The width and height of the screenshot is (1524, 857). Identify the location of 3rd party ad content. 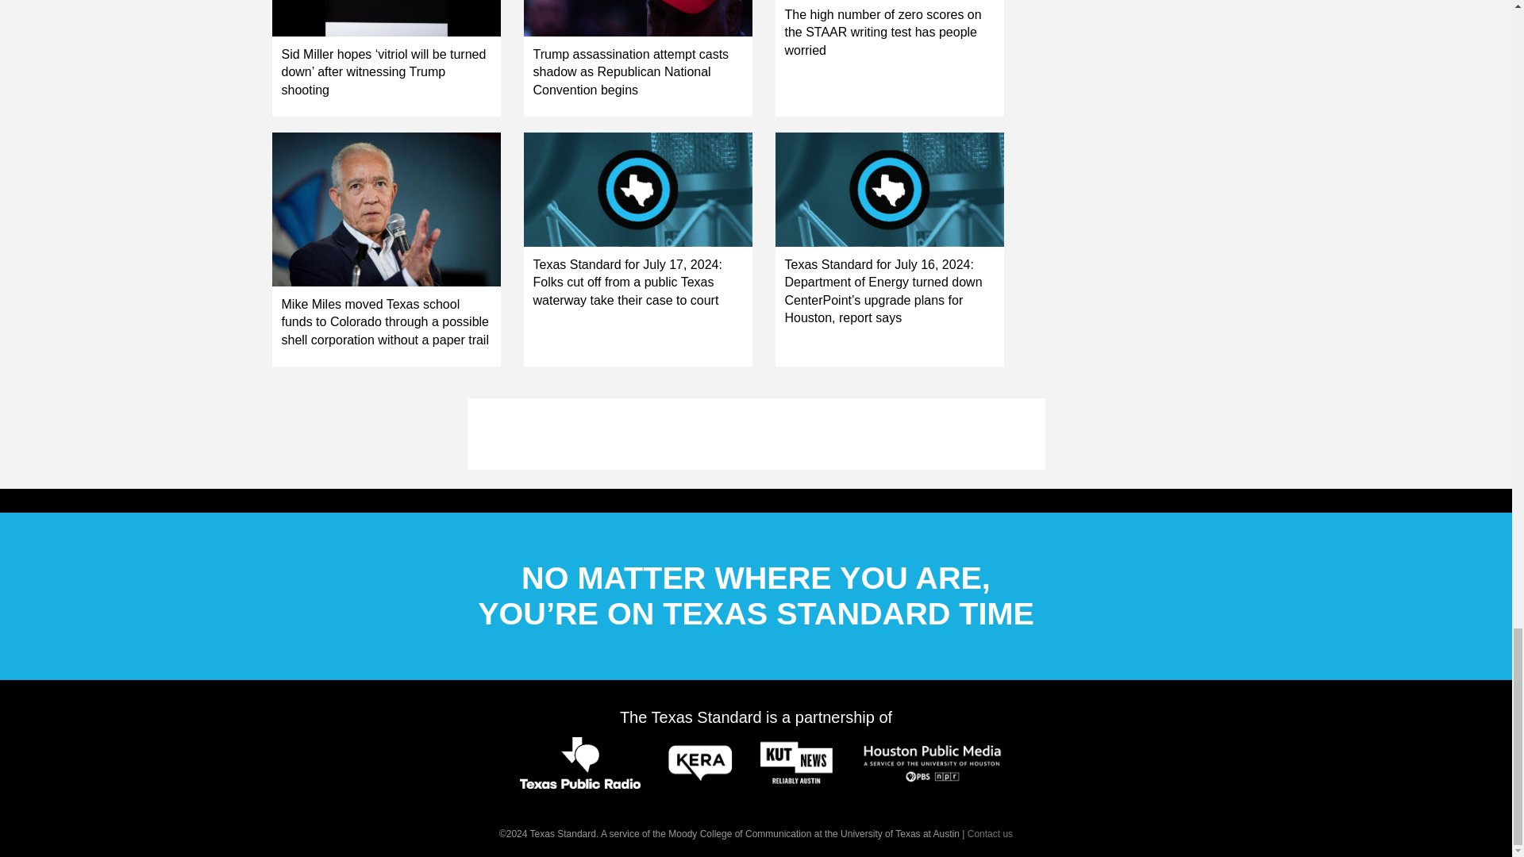
(755, 433).